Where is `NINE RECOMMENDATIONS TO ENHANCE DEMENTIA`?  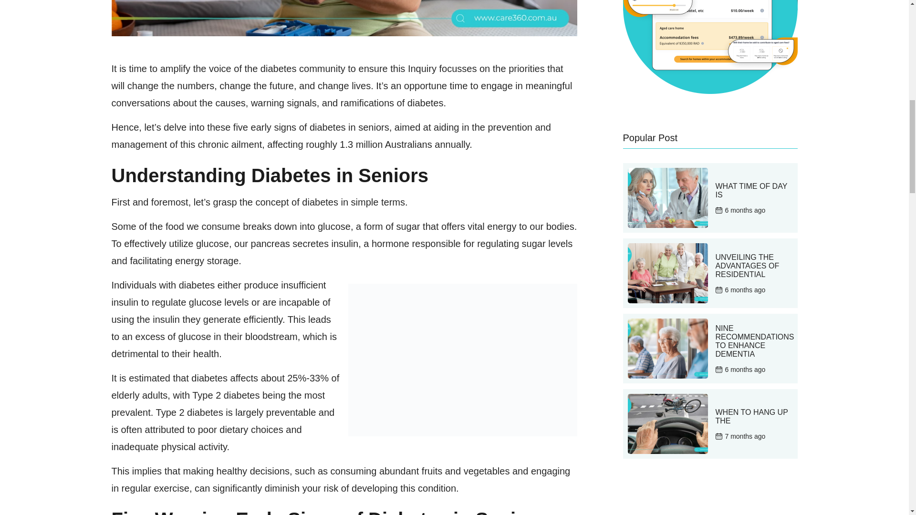 NINE RECOMMENDATIONS TO ENHANCE DEMENTIA is located at coordinates (755, 341).